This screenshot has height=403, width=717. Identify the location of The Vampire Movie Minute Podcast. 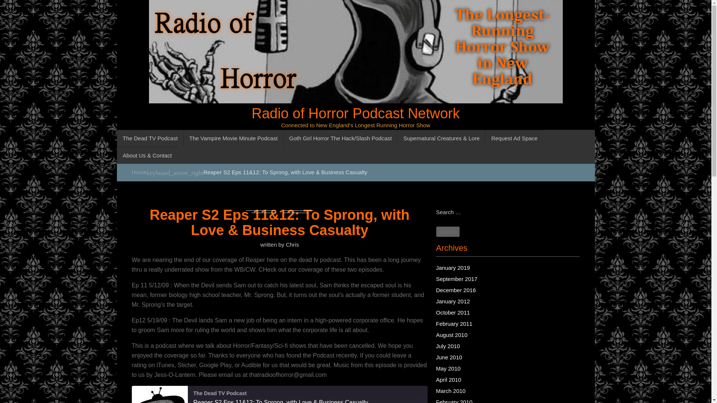
(233, 138).